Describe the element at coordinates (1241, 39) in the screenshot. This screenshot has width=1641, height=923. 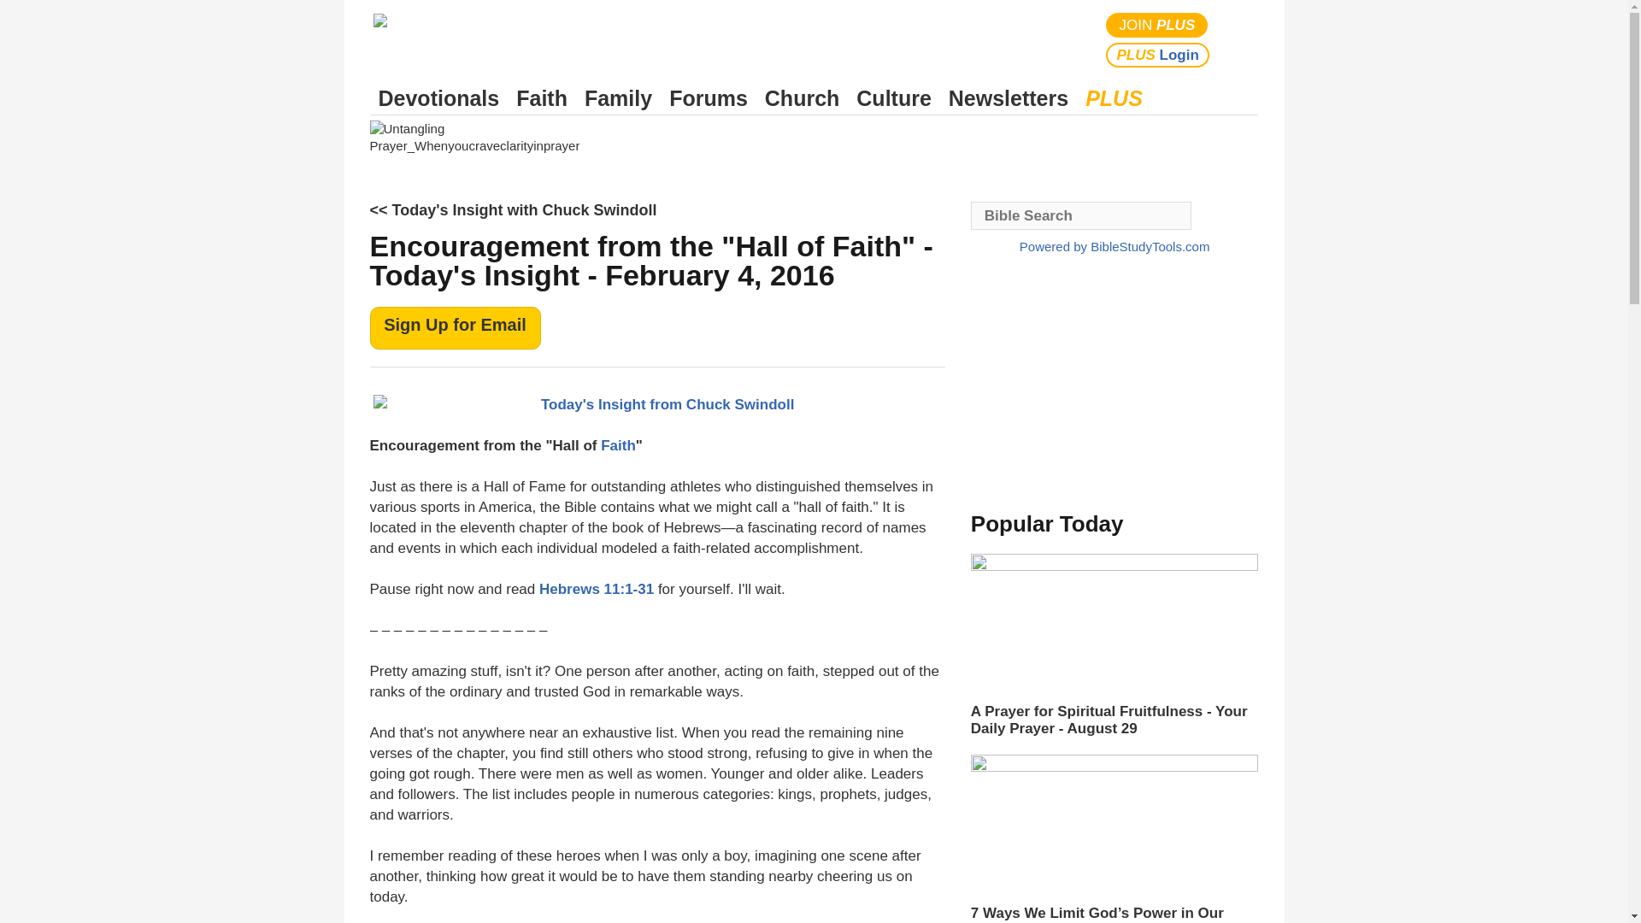
I see `Search` at that location.